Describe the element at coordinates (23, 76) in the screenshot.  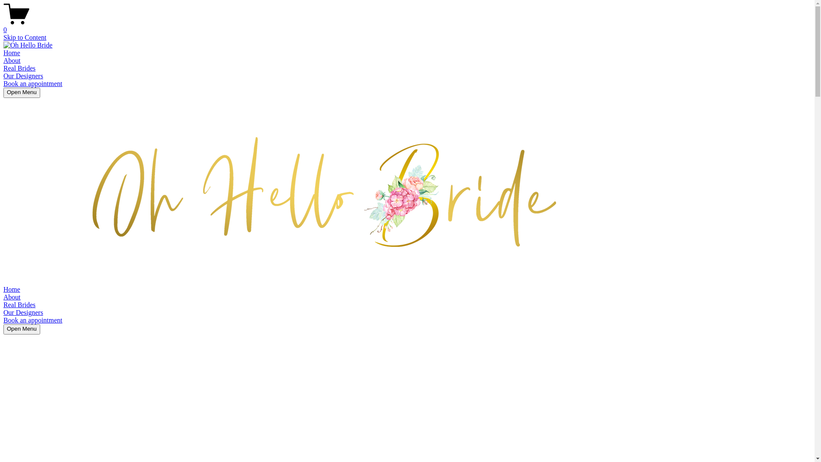
I see `Our Designers` at that location.